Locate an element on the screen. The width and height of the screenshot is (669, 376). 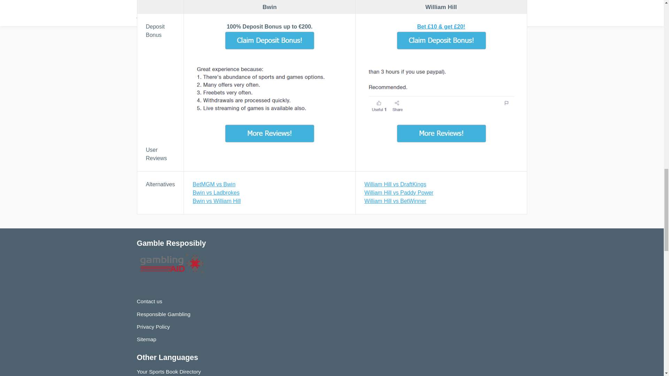
Privacy Policy is located at coordinates (153, 327).